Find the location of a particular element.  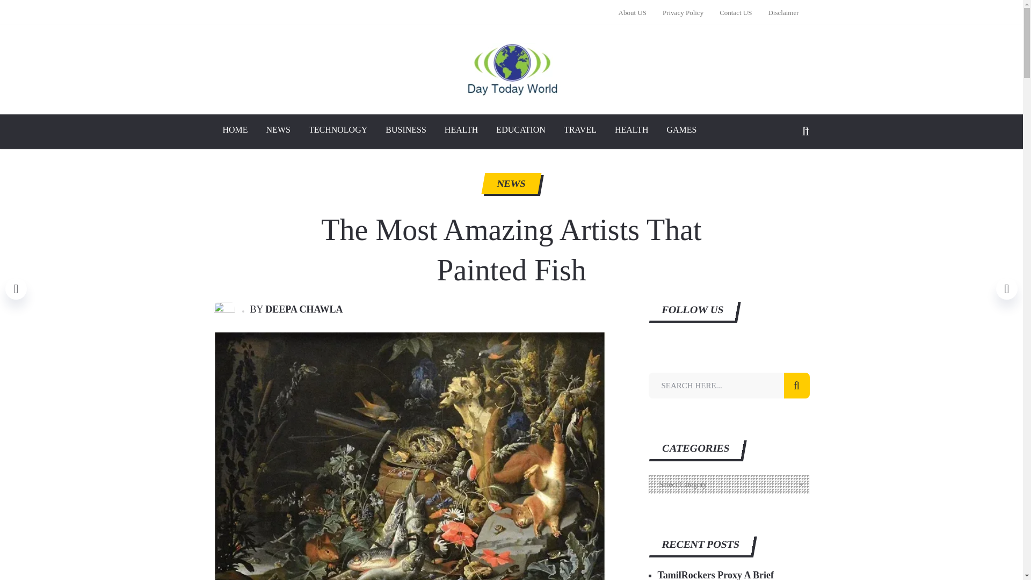

HOME is located at coordinates (235, 131).